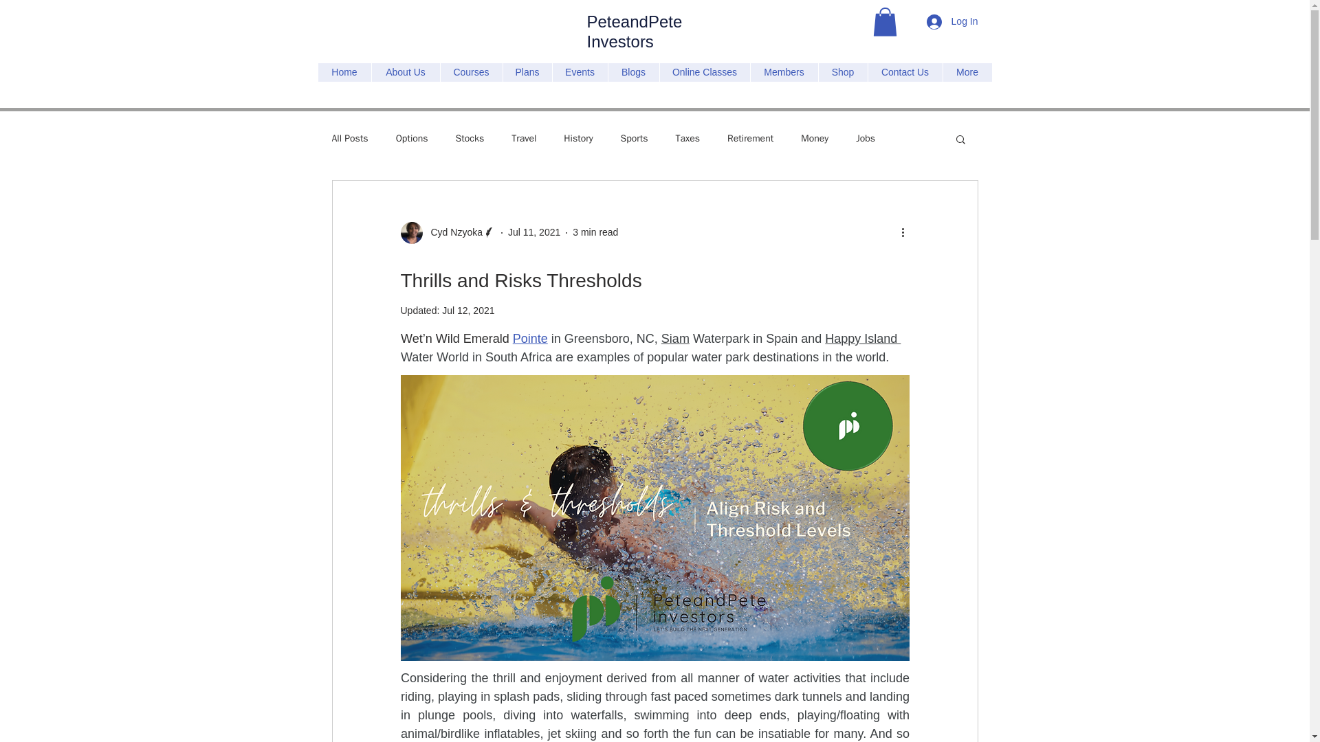 The width and height of the screenshot is (1320, 742). Describe the element at coordinates (704, 71) in the screenshot. I see `Online Classes` at that location.